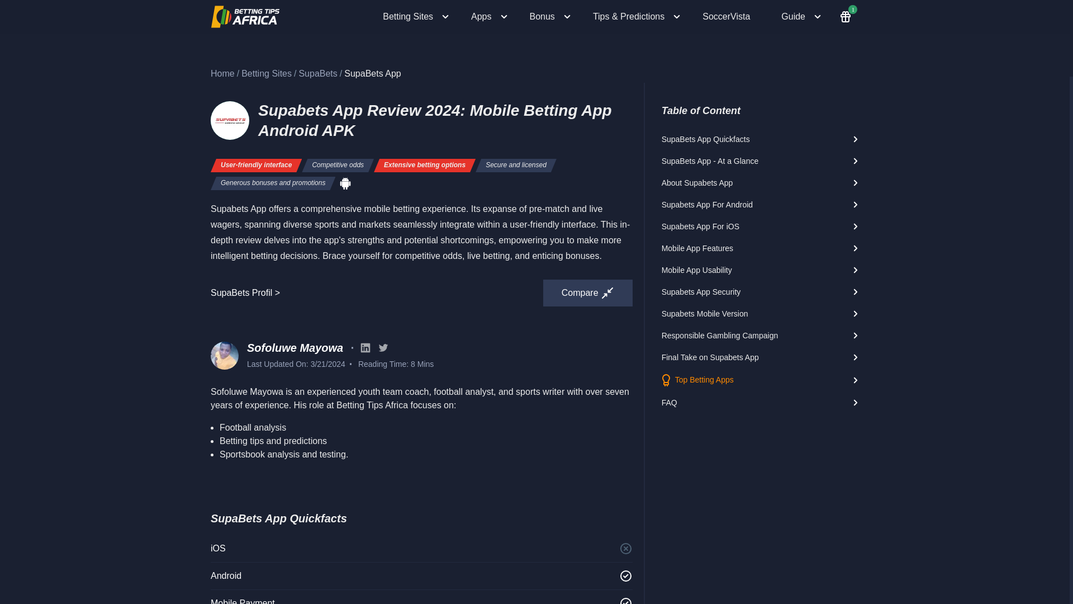 This screenshot has height=604, width=1073. What do you see at coordinates (345, 183) in the screenshot?
I see `Android` at bounding box center [345, 183].